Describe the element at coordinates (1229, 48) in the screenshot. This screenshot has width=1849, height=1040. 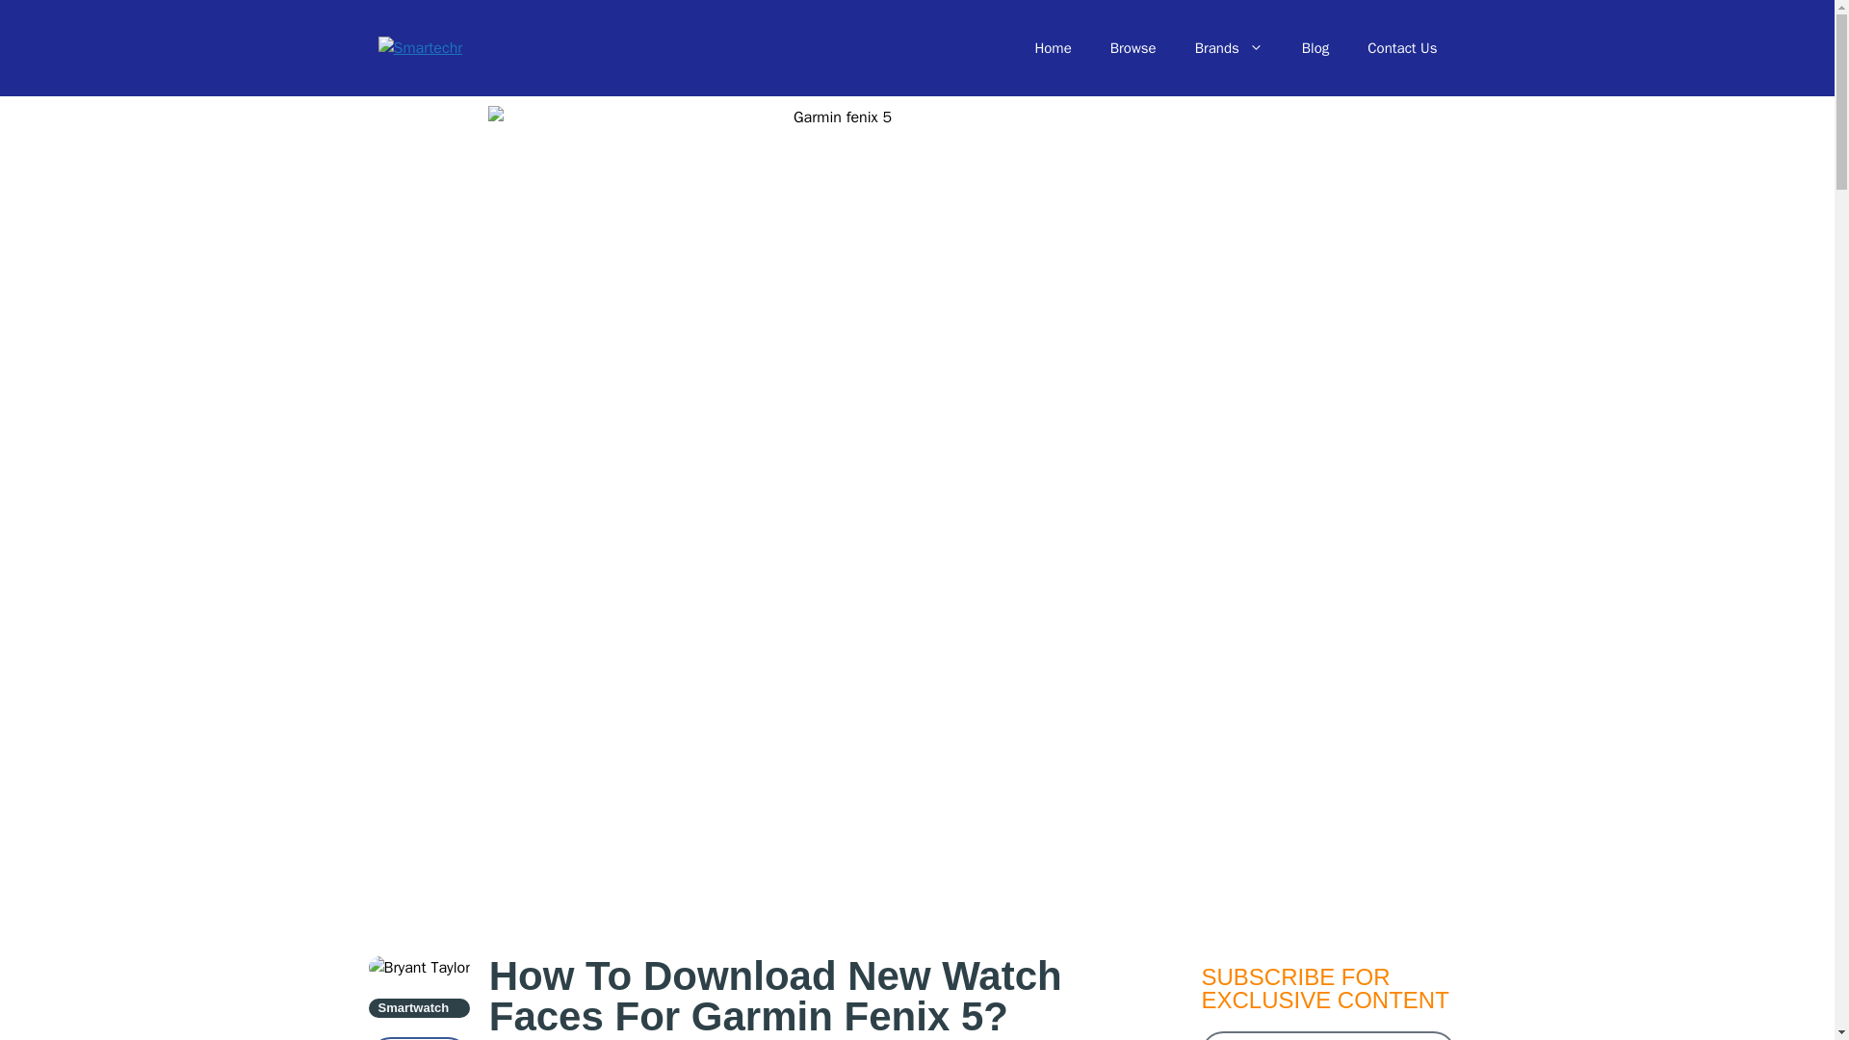
I see `Brands` at that location.